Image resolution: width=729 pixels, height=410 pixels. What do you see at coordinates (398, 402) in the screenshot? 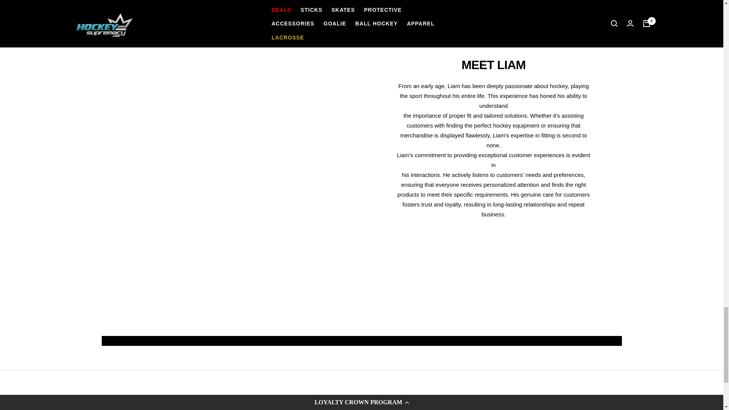
I see `Shipping information` at bounding box center [398, 402].